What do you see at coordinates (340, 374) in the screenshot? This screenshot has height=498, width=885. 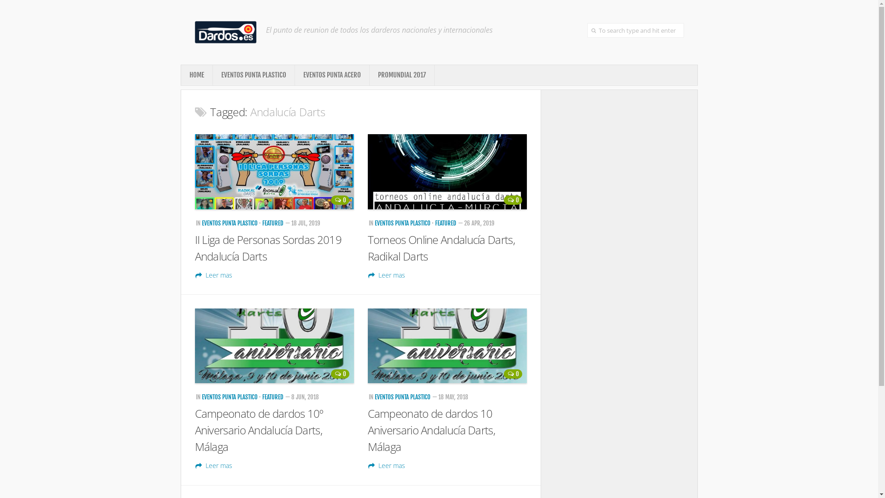 I see `0` at bounding box center [340, 374].